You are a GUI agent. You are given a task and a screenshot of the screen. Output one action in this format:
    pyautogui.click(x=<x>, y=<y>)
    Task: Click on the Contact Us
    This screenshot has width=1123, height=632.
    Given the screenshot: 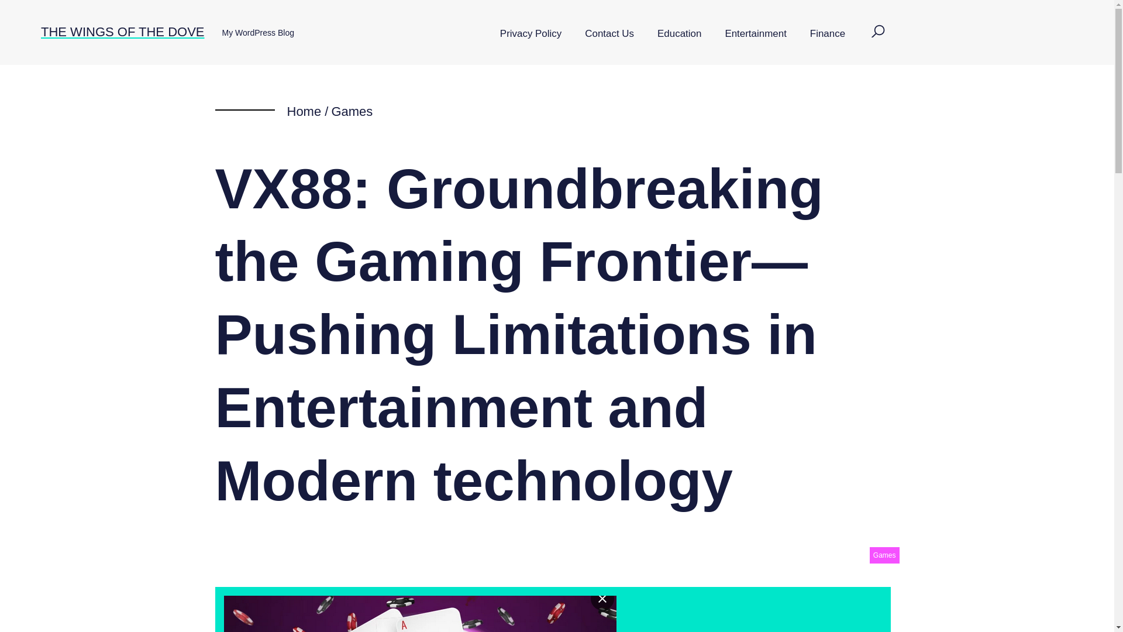 What is the action you would take?
    pyautogui.click(x=609, y=34)
    